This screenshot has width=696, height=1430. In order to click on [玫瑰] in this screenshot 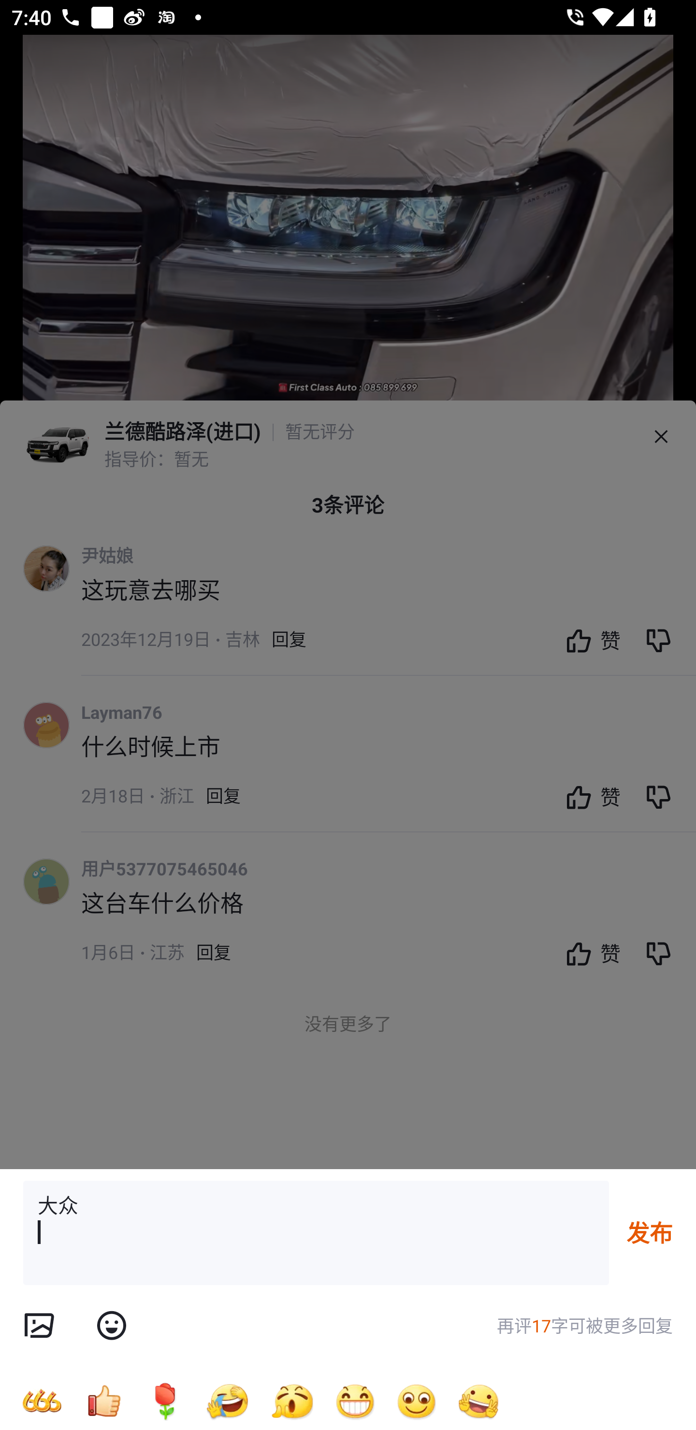, I will do `click(165, 1401)`.